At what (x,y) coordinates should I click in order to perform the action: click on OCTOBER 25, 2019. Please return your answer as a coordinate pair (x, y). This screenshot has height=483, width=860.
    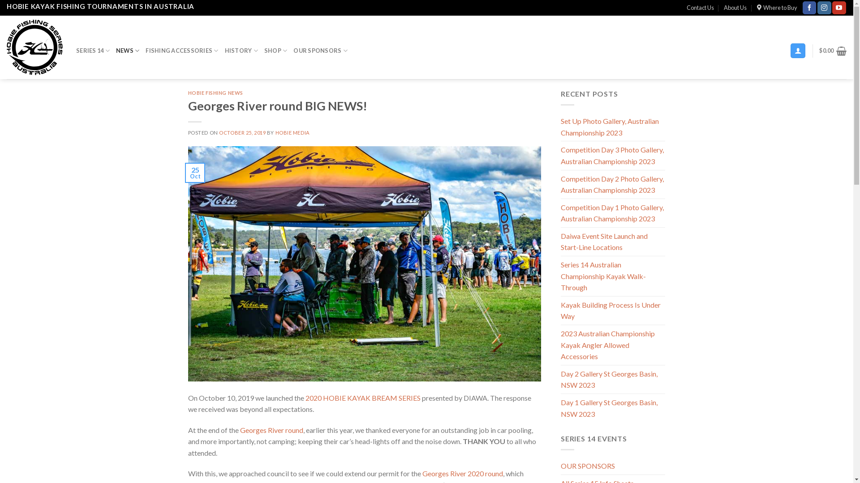
    Looking at the image, I should click on (242, 132).